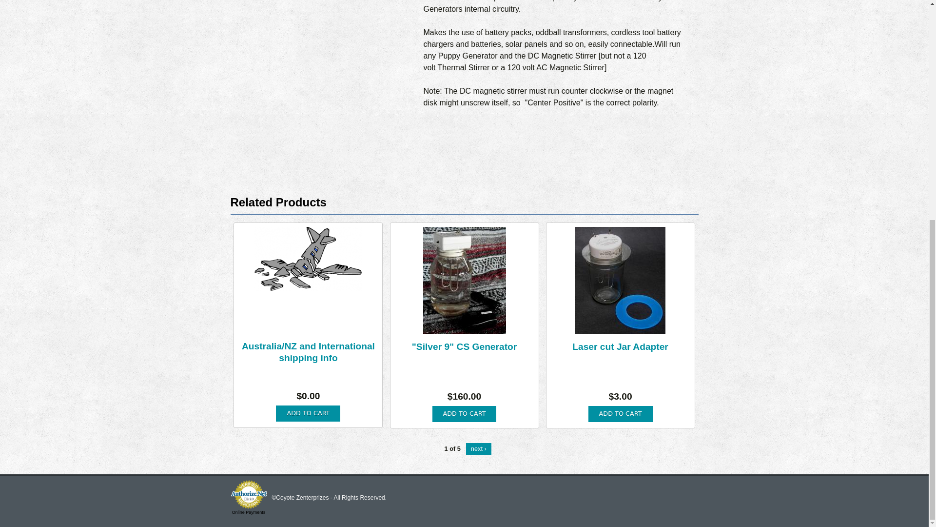  Describe the element at coordinates (620, 414) in the screenshot. I see `Add to cart` at that location.